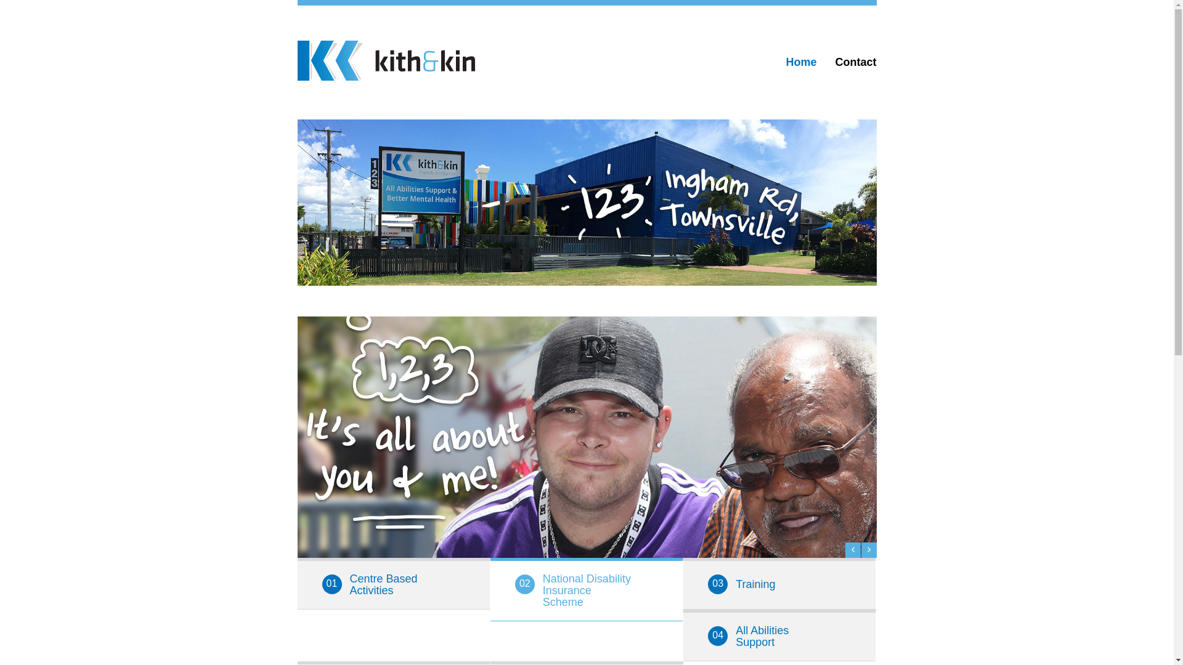 The width and height of the screenshot is (1183, 665). I want to click on 02
National Disability Insurance Scheme, so click(587, 590).